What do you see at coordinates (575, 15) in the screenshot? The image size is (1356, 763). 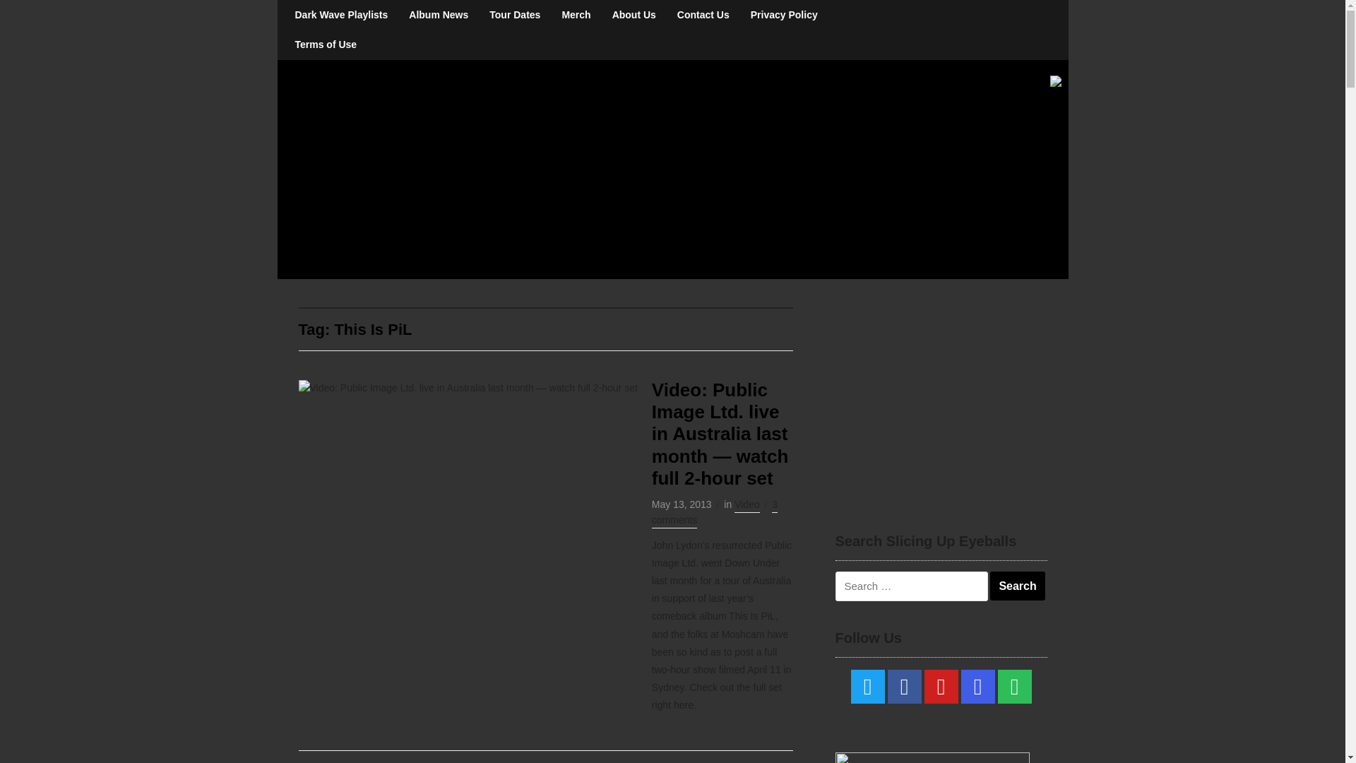 I see `Merch` at bounding box center [575, 15].